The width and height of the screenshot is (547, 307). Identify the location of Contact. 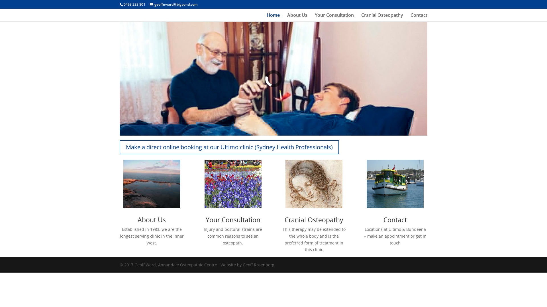
(395, 220).